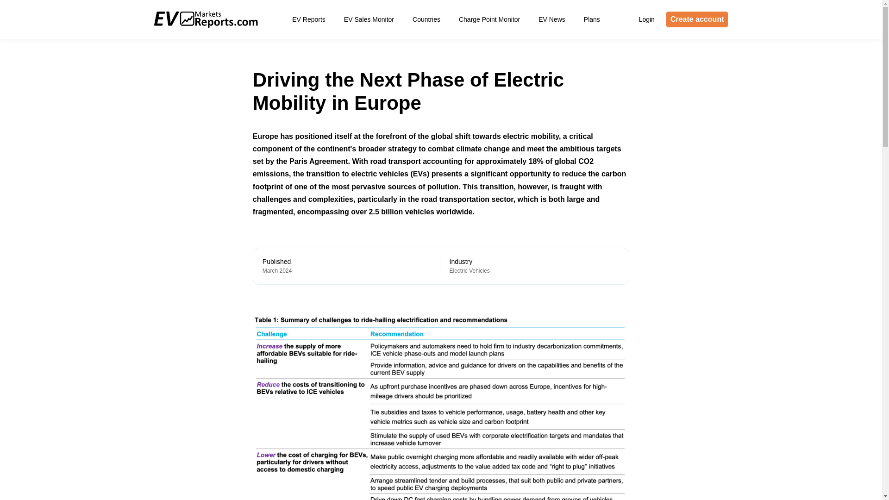  I want to click on Plans, so click(592, 19).